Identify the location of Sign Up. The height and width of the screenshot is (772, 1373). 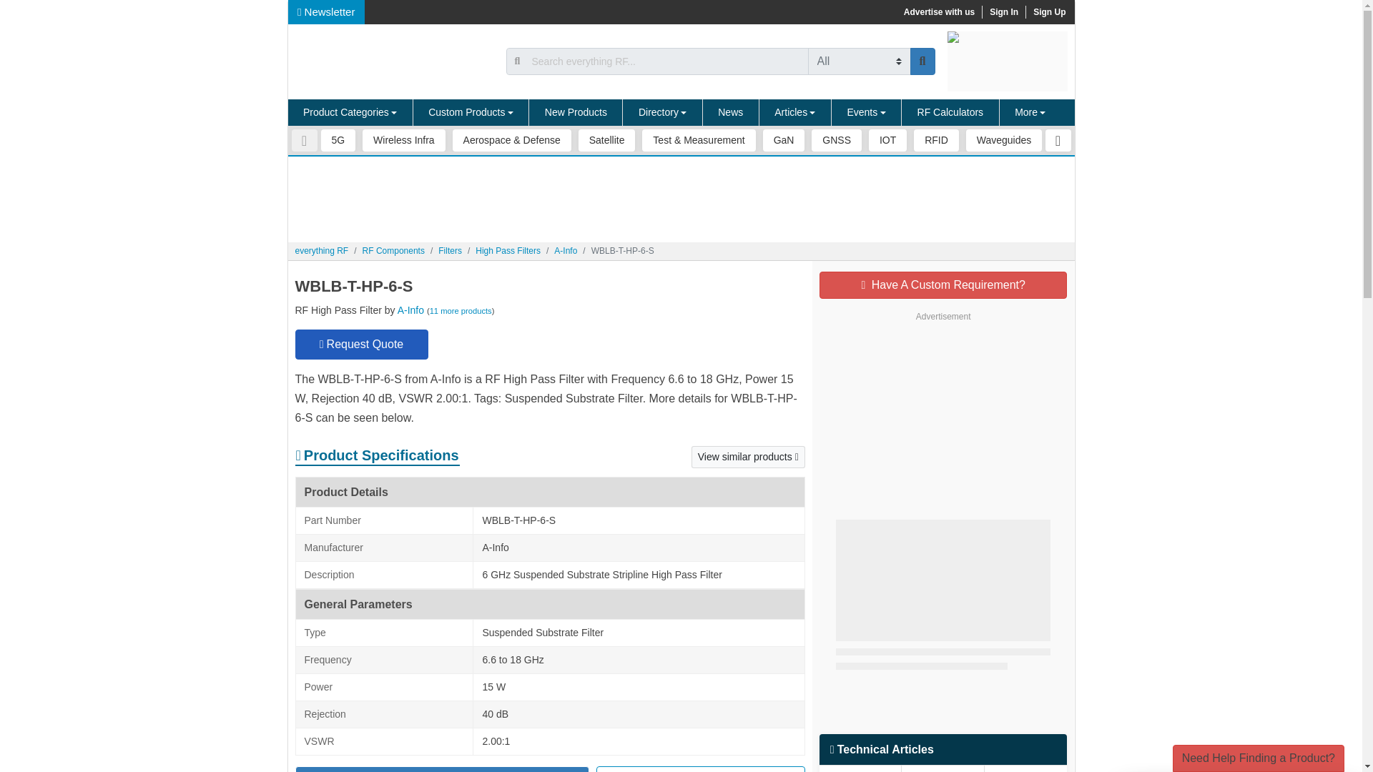
(1048, 11).